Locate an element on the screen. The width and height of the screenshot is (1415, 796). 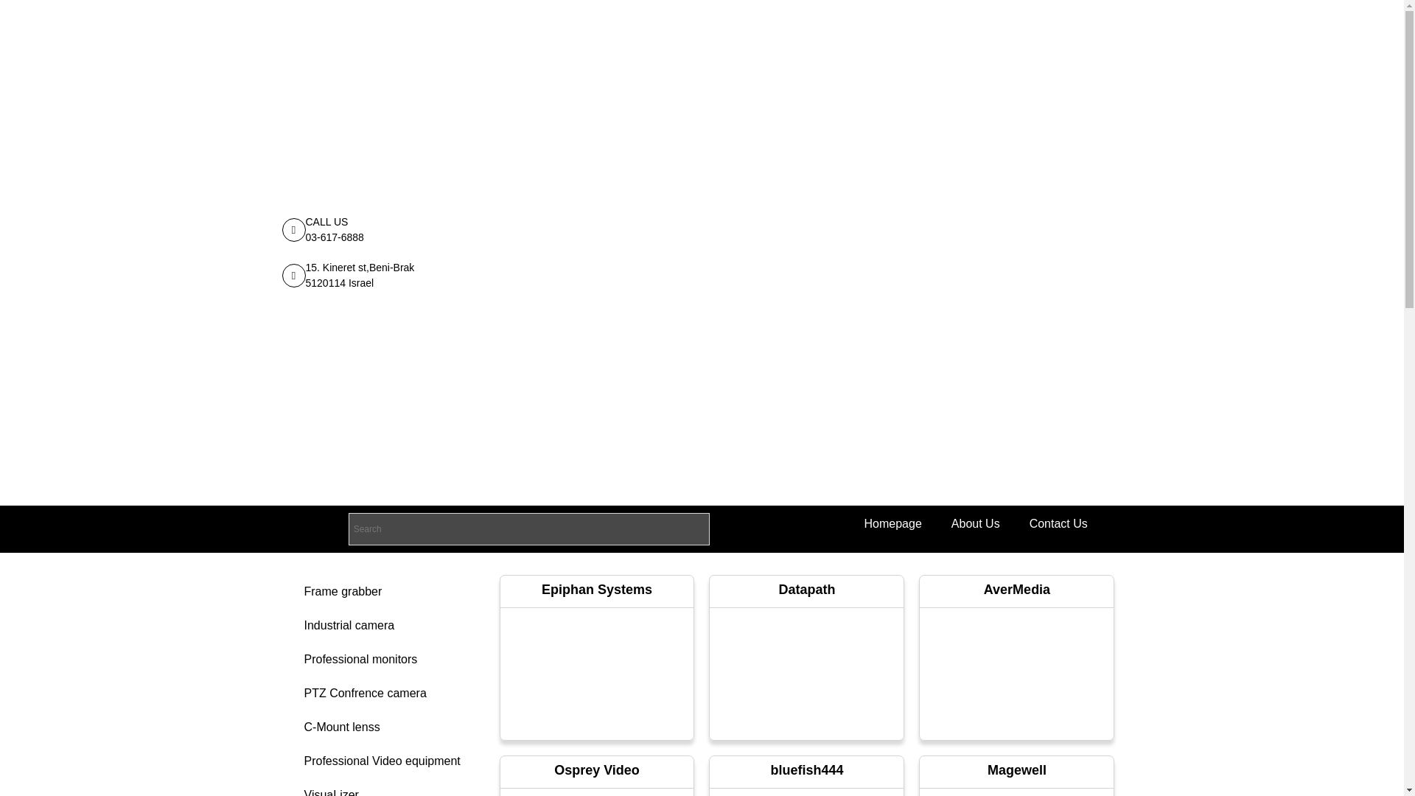
Homepage is located at coordinates (893, 523).